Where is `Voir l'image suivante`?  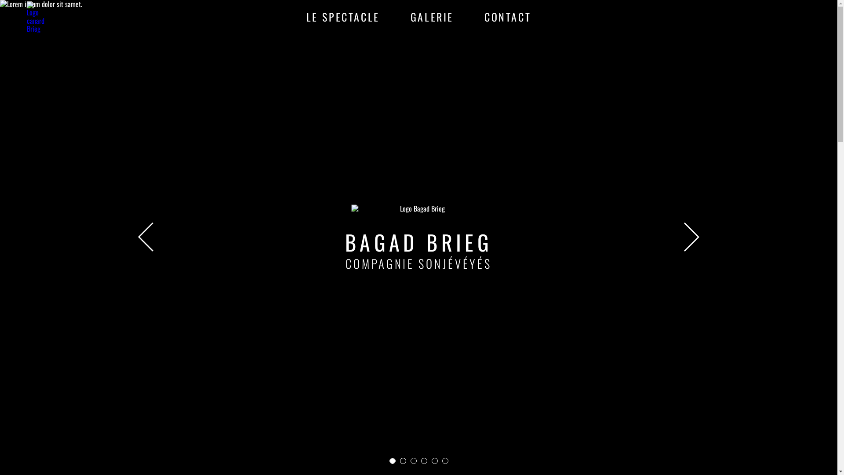 Voir l'image suivante is located at coordinates (692, 237).